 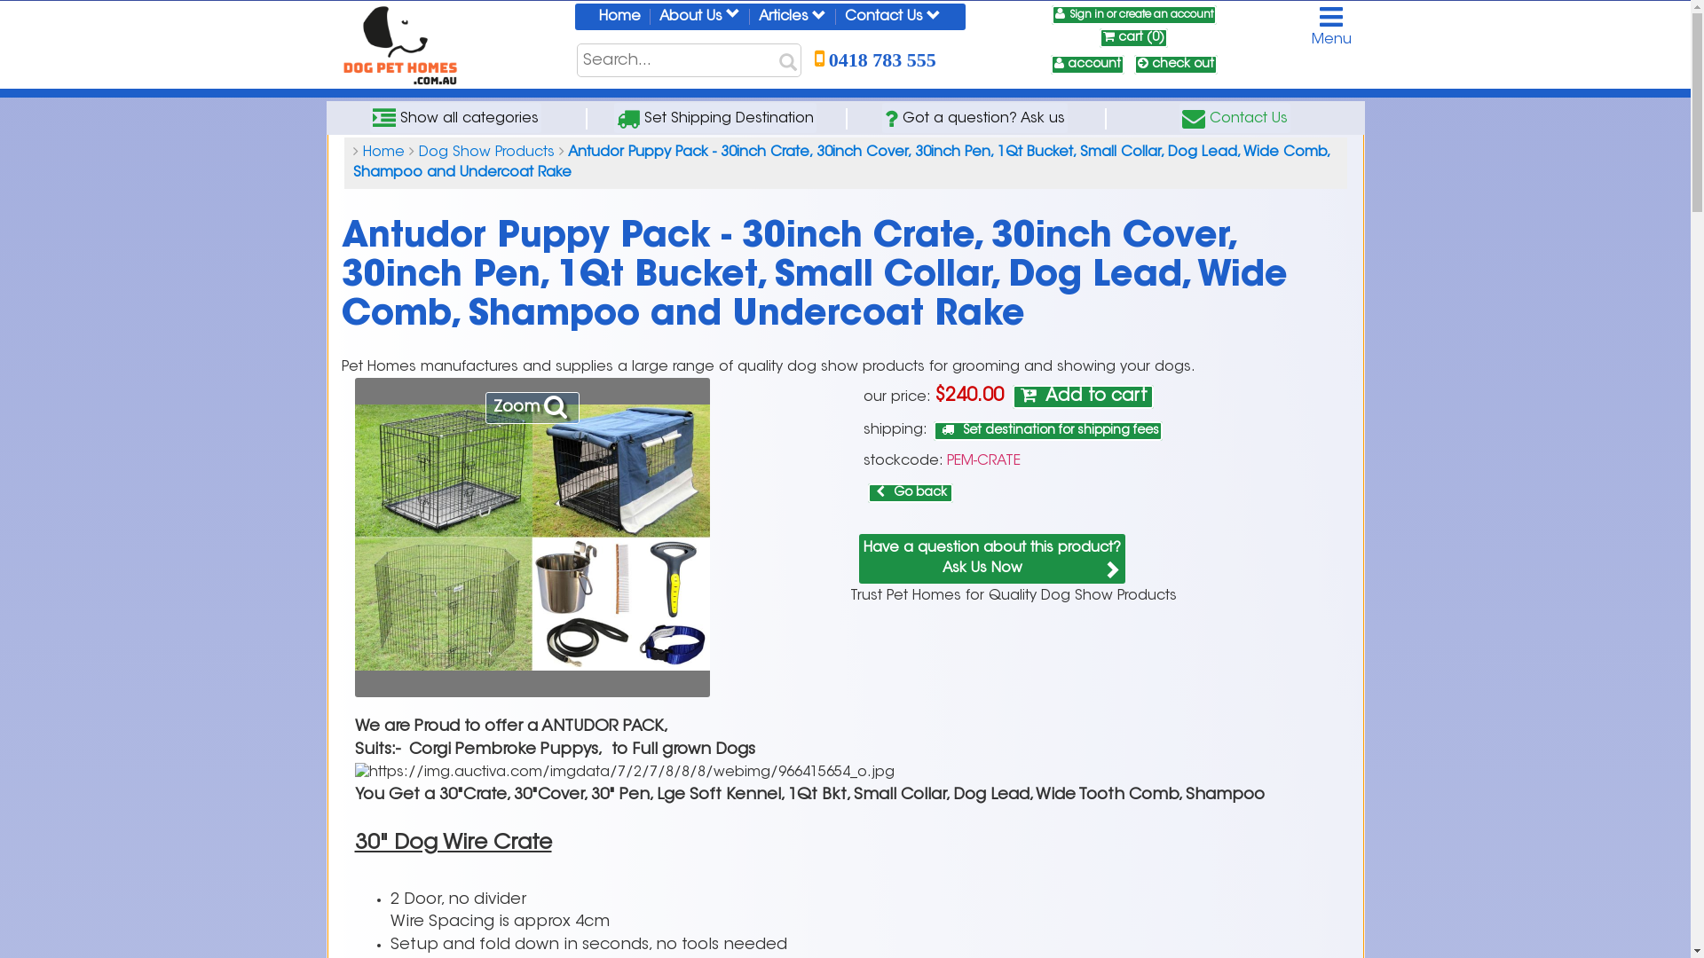 I want to click on Home, so click(x=383, y=153).